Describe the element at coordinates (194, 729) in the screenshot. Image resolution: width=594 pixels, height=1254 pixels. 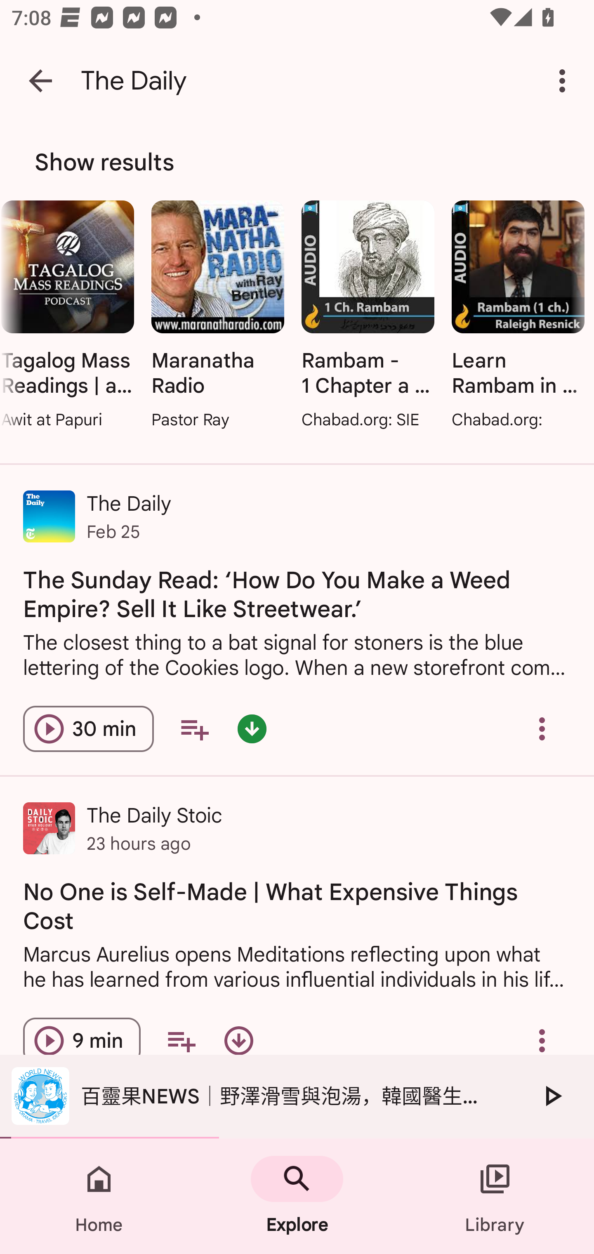
I see `Add to your queue` at that location.